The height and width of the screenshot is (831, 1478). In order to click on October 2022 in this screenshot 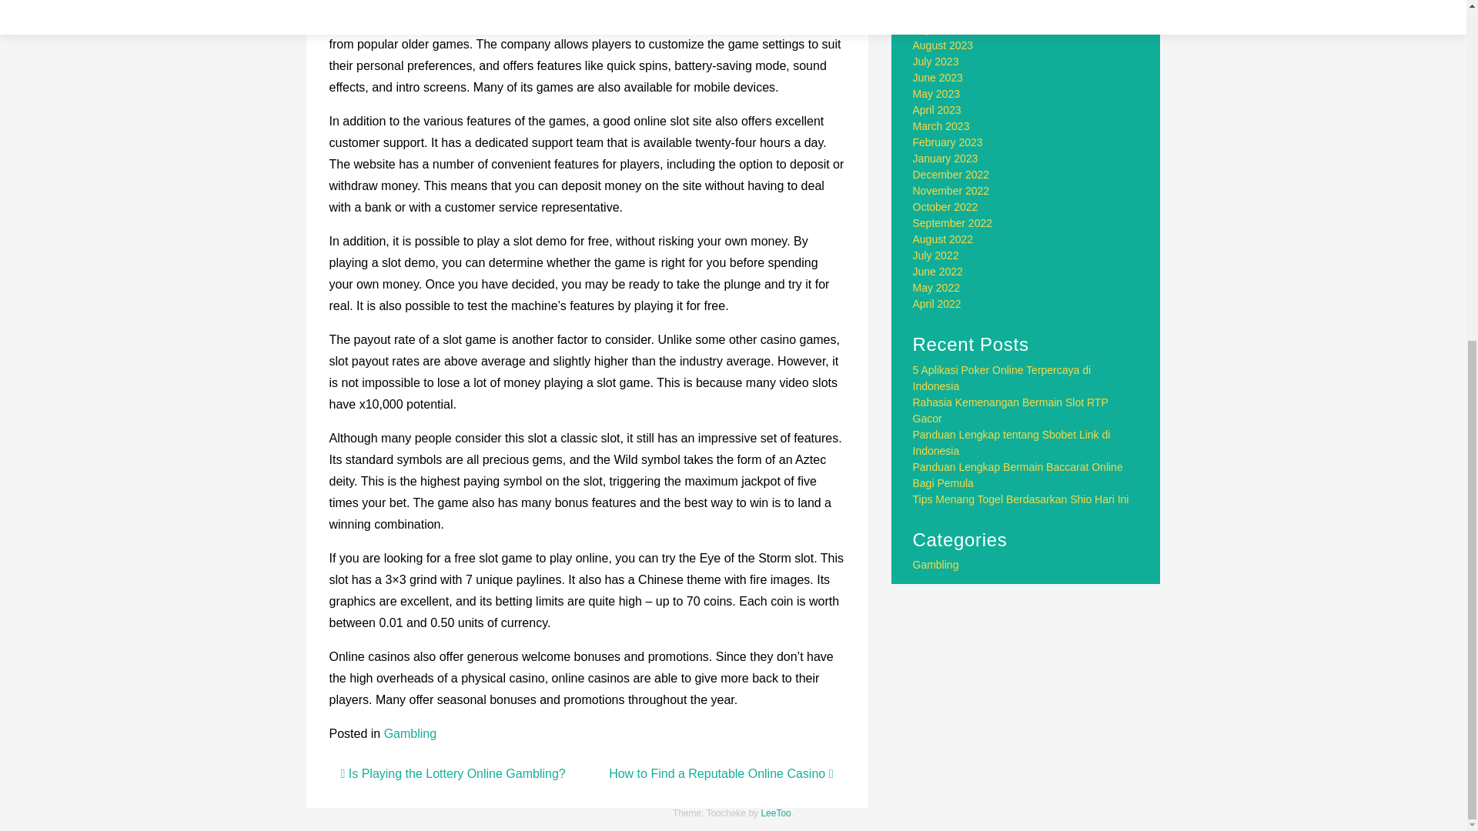, I will do `click(945, 206)`.